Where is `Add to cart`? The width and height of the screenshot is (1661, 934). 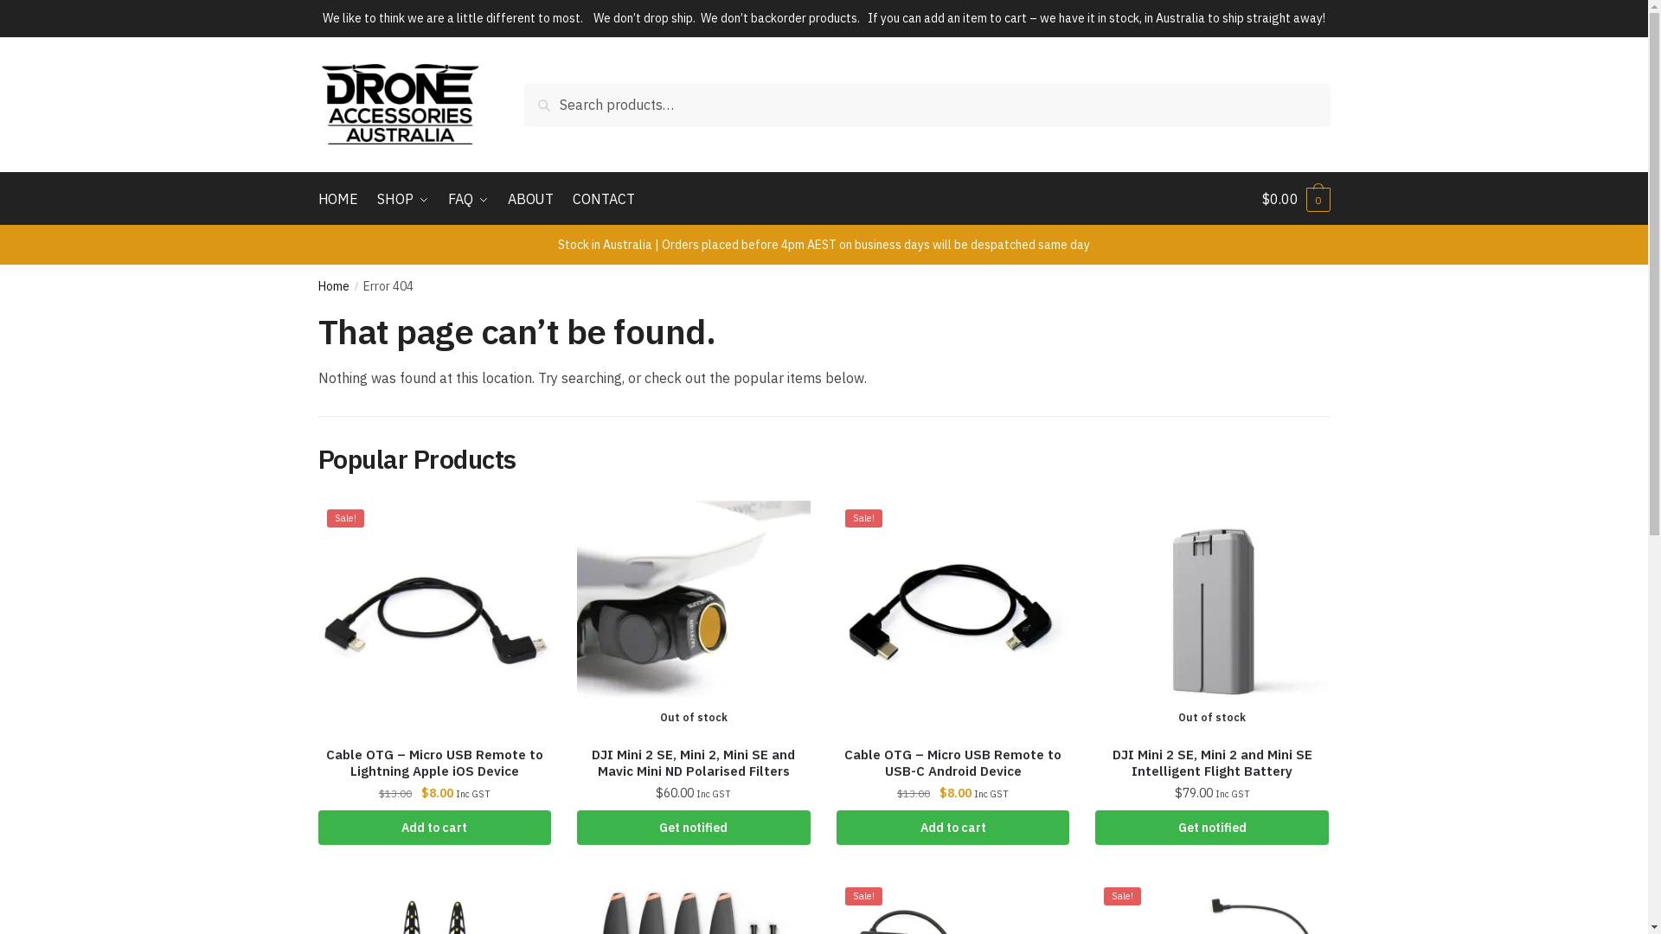 Add to cart is located at coordinates (953, 828).